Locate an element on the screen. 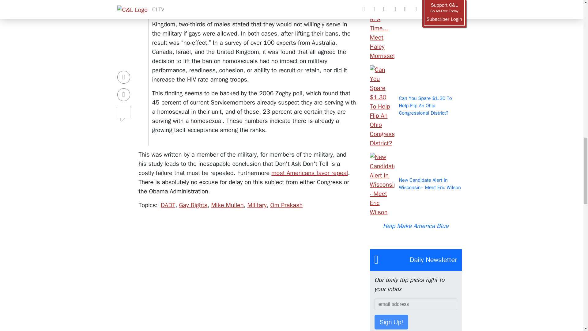 The height and width of the screenshot is (331, 588). Military is located at coordinates (257, 205).